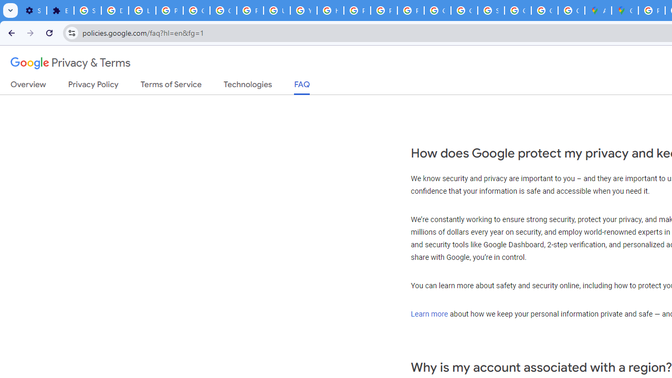  Describe the element at coordinates (60, 10) in the screenshot. I see `Extensions` at that location.